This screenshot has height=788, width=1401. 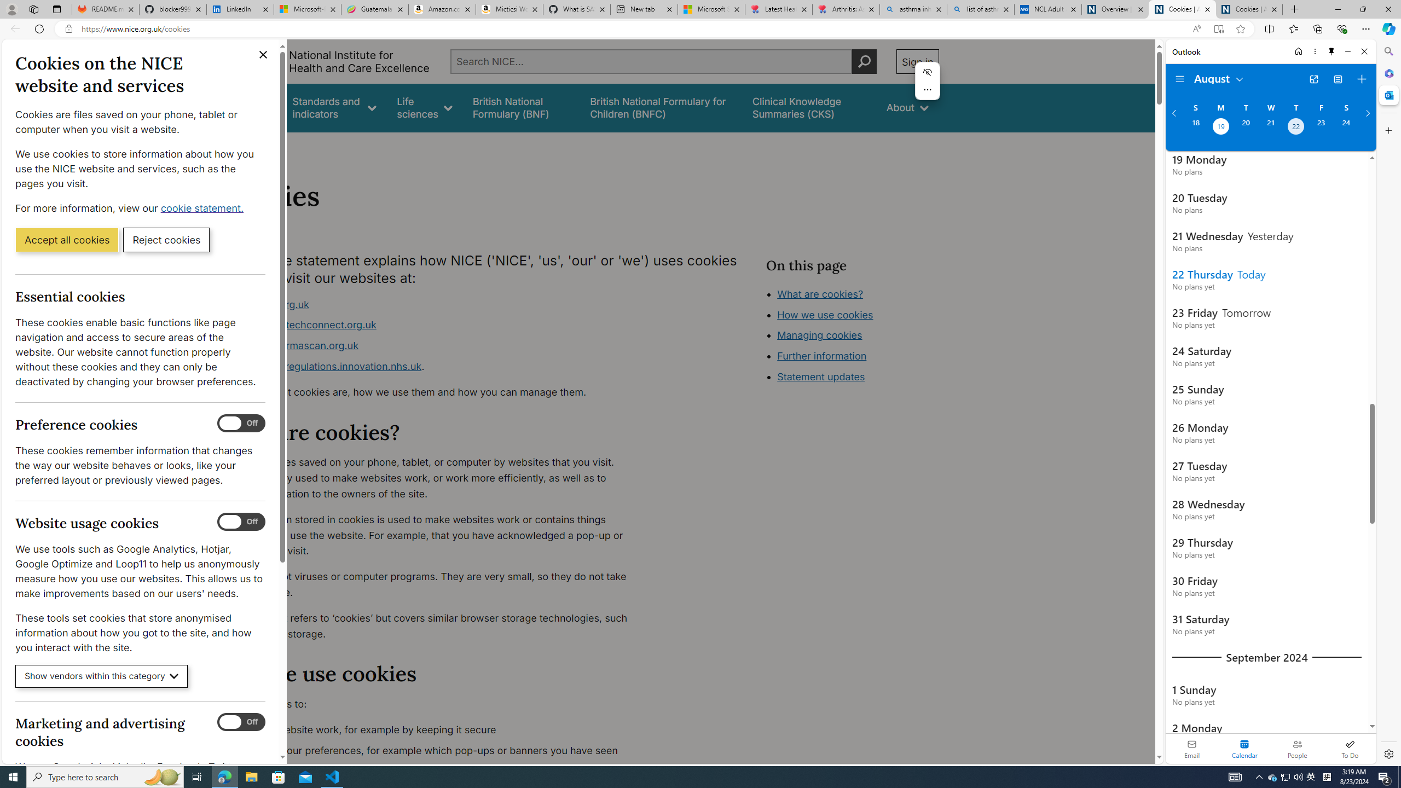 I want to click on Close cookie banner, so click(x=263, y=55).